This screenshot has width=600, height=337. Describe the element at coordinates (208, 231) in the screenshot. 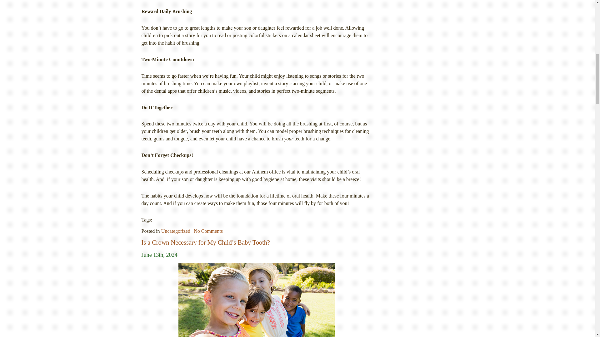

I see `No Comments` at that location.